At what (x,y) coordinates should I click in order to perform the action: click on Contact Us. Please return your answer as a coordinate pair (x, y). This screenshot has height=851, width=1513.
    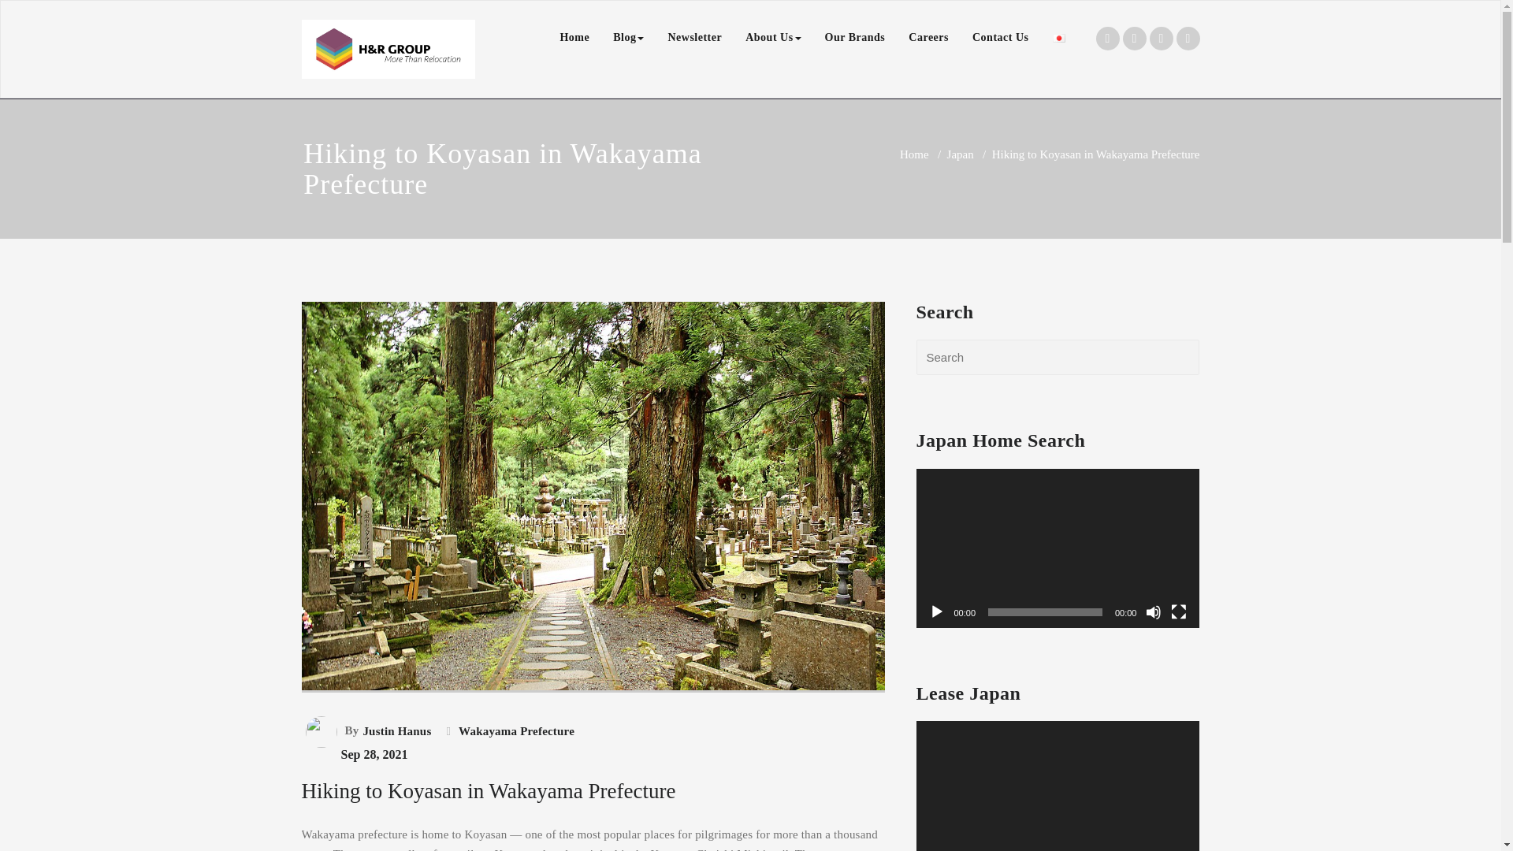
    Looking at the image, I should click on (1001, 38).